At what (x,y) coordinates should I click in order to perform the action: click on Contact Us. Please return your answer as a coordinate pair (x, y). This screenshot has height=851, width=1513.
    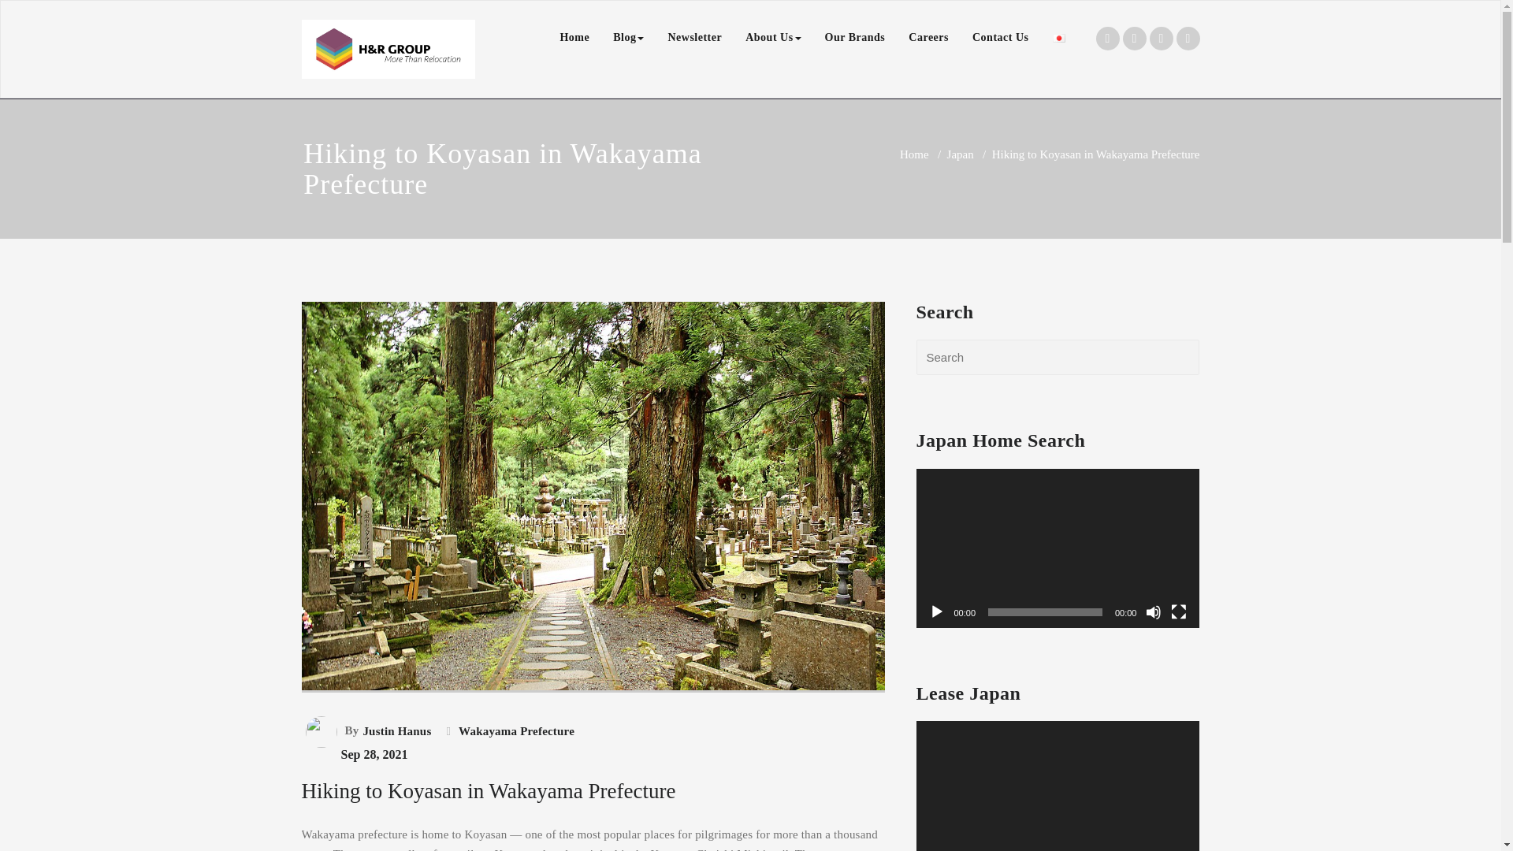
    Looking at the image, I should click on (1001, 38).